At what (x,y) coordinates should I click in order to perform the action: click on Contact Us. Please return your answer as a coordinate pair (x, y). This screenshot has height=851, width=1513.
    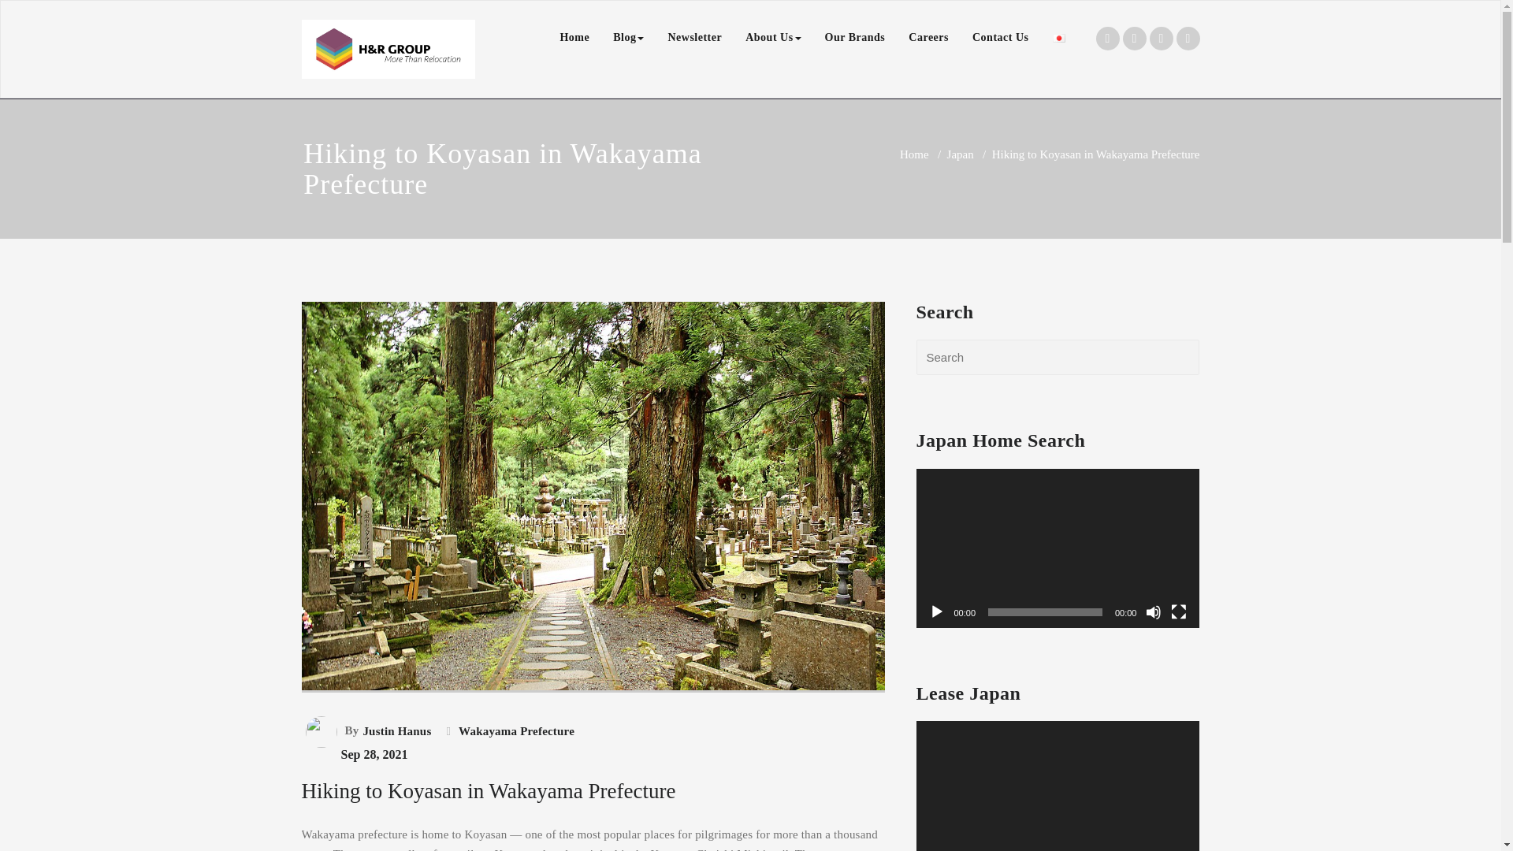
    Looking at the image, I should click on (1001, 38).